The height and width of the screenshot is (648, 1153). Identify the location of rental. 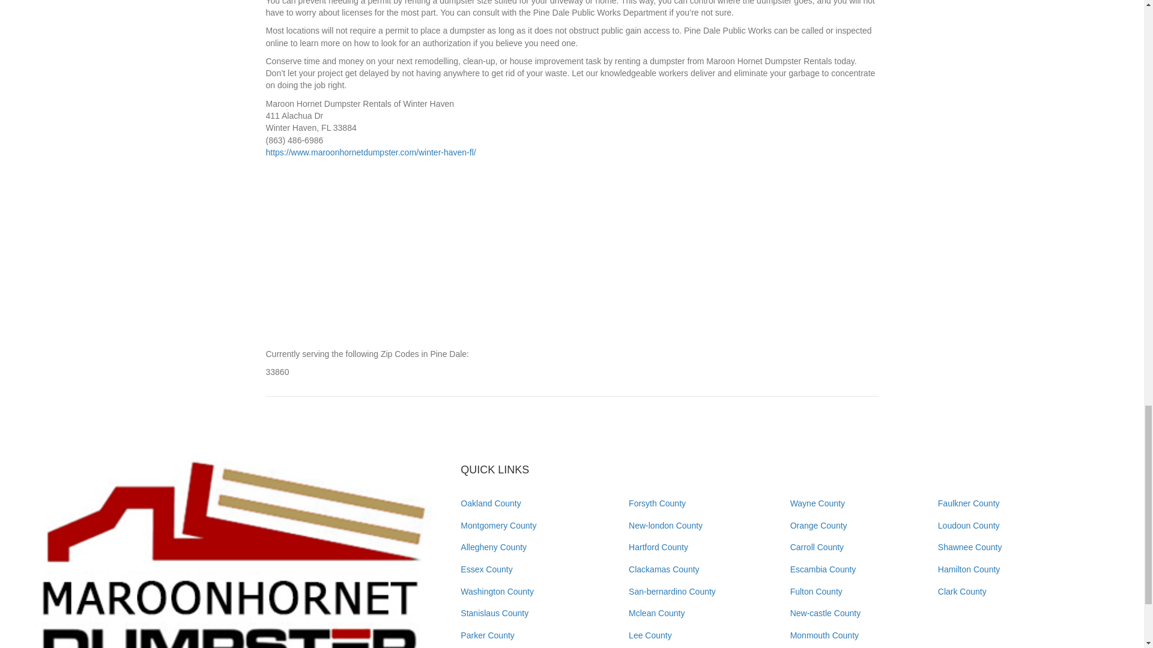
(231, 550).